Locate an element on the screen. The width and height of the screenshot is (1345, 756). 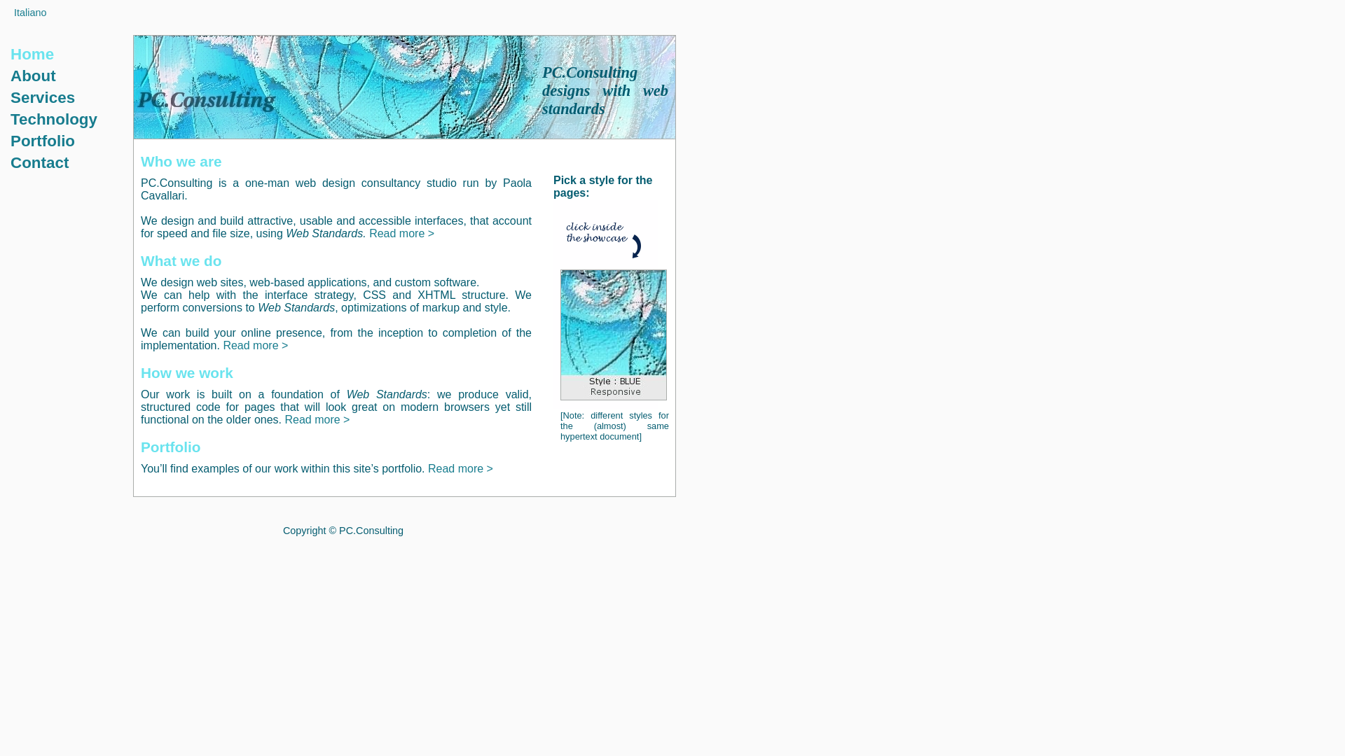
Technology is located at coordinates (53, 119).